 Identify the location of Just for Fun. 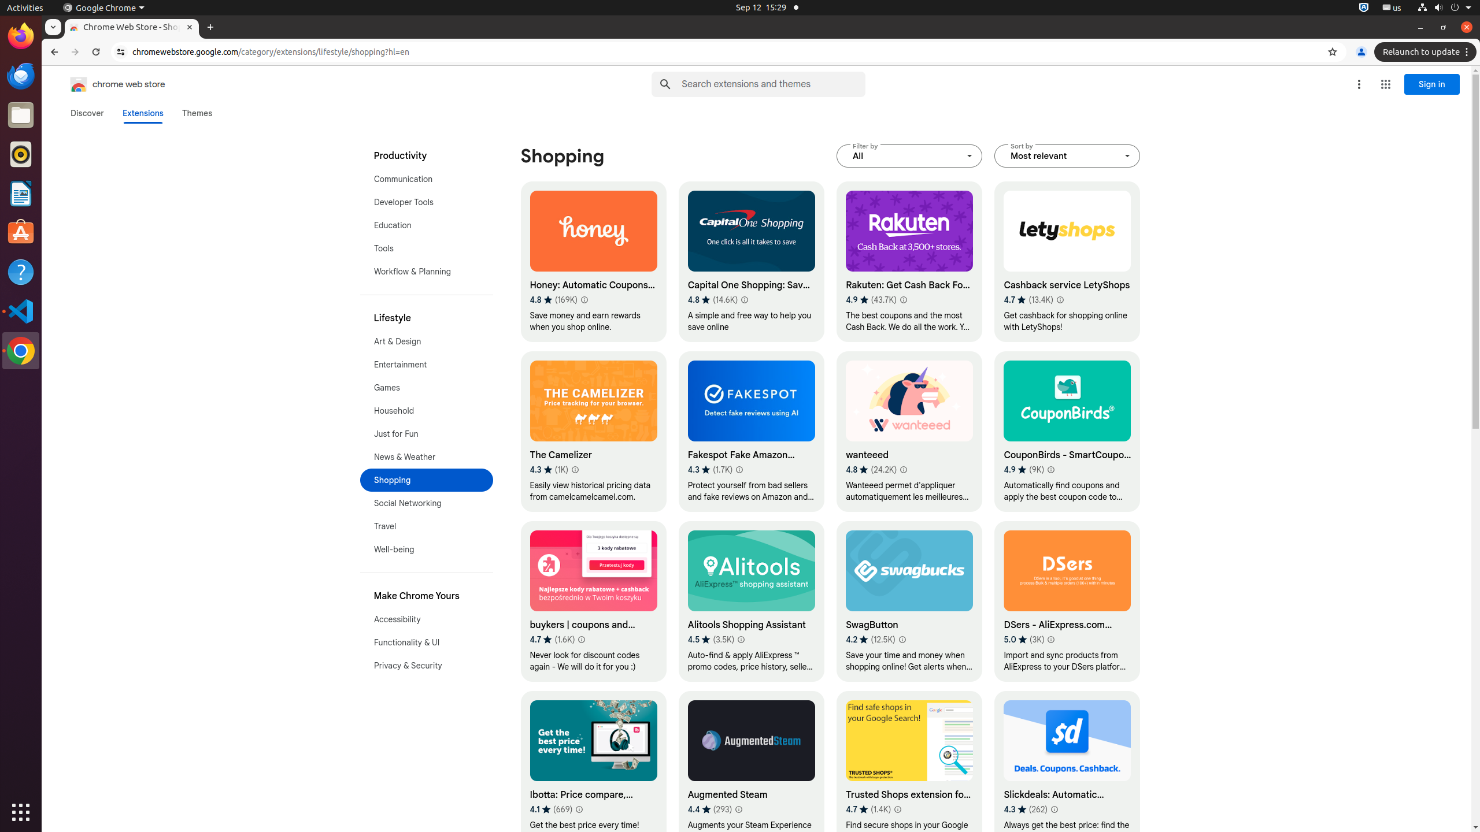
(427, 434).